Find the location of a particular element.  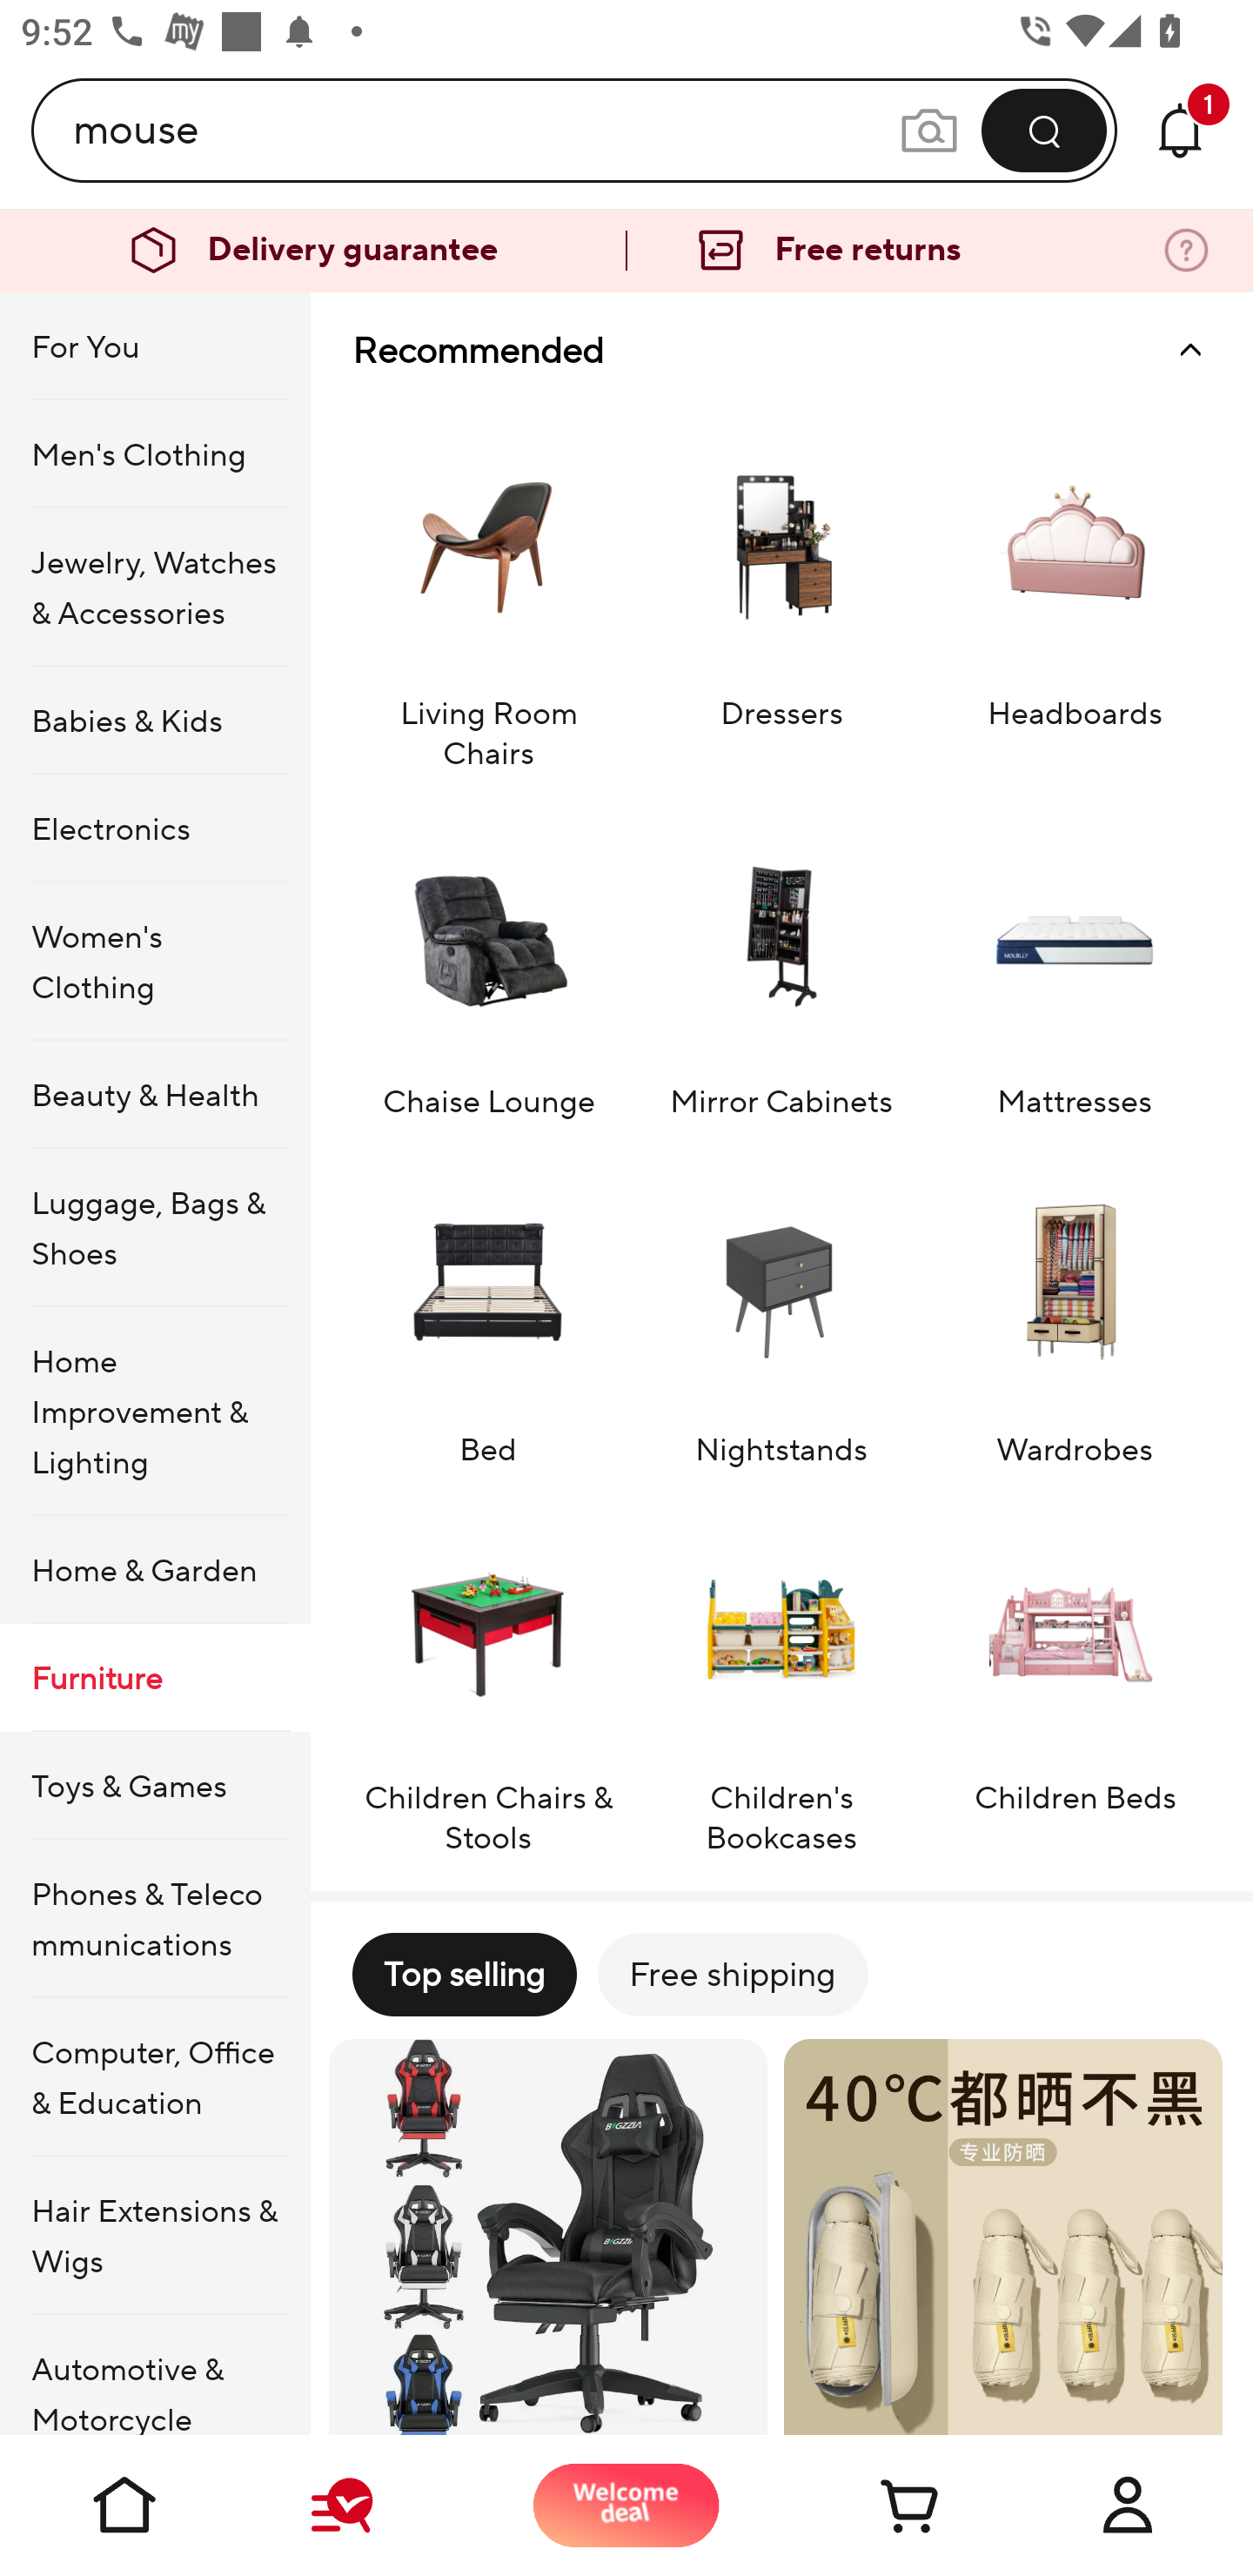

Home Improvement & Lighting is located at coordinates (155, 1412).